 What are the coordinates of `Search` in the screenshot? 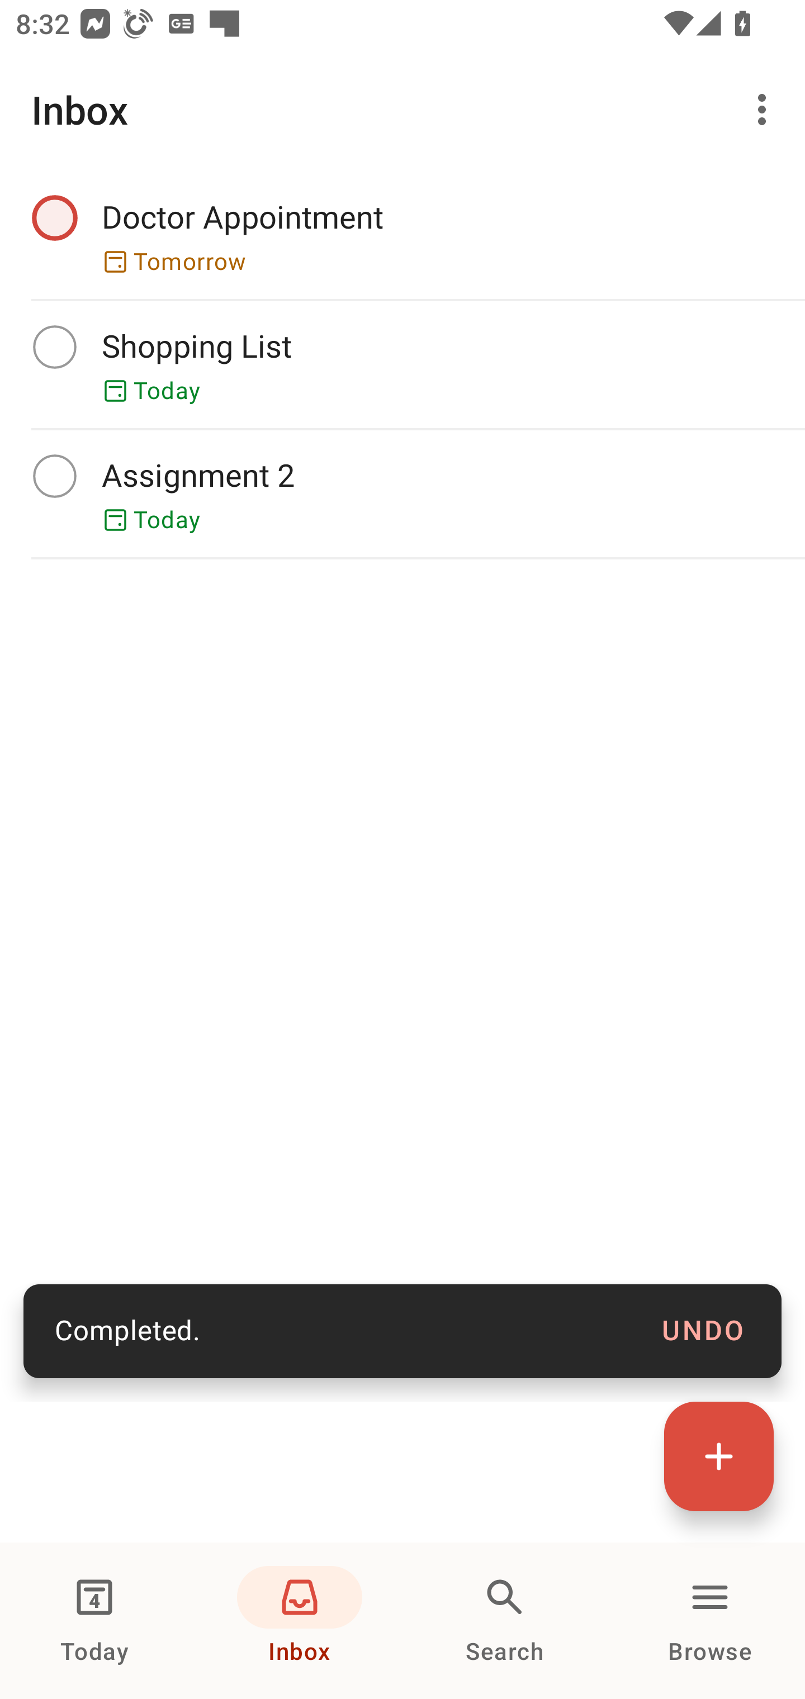 It's located at (505, 1621).